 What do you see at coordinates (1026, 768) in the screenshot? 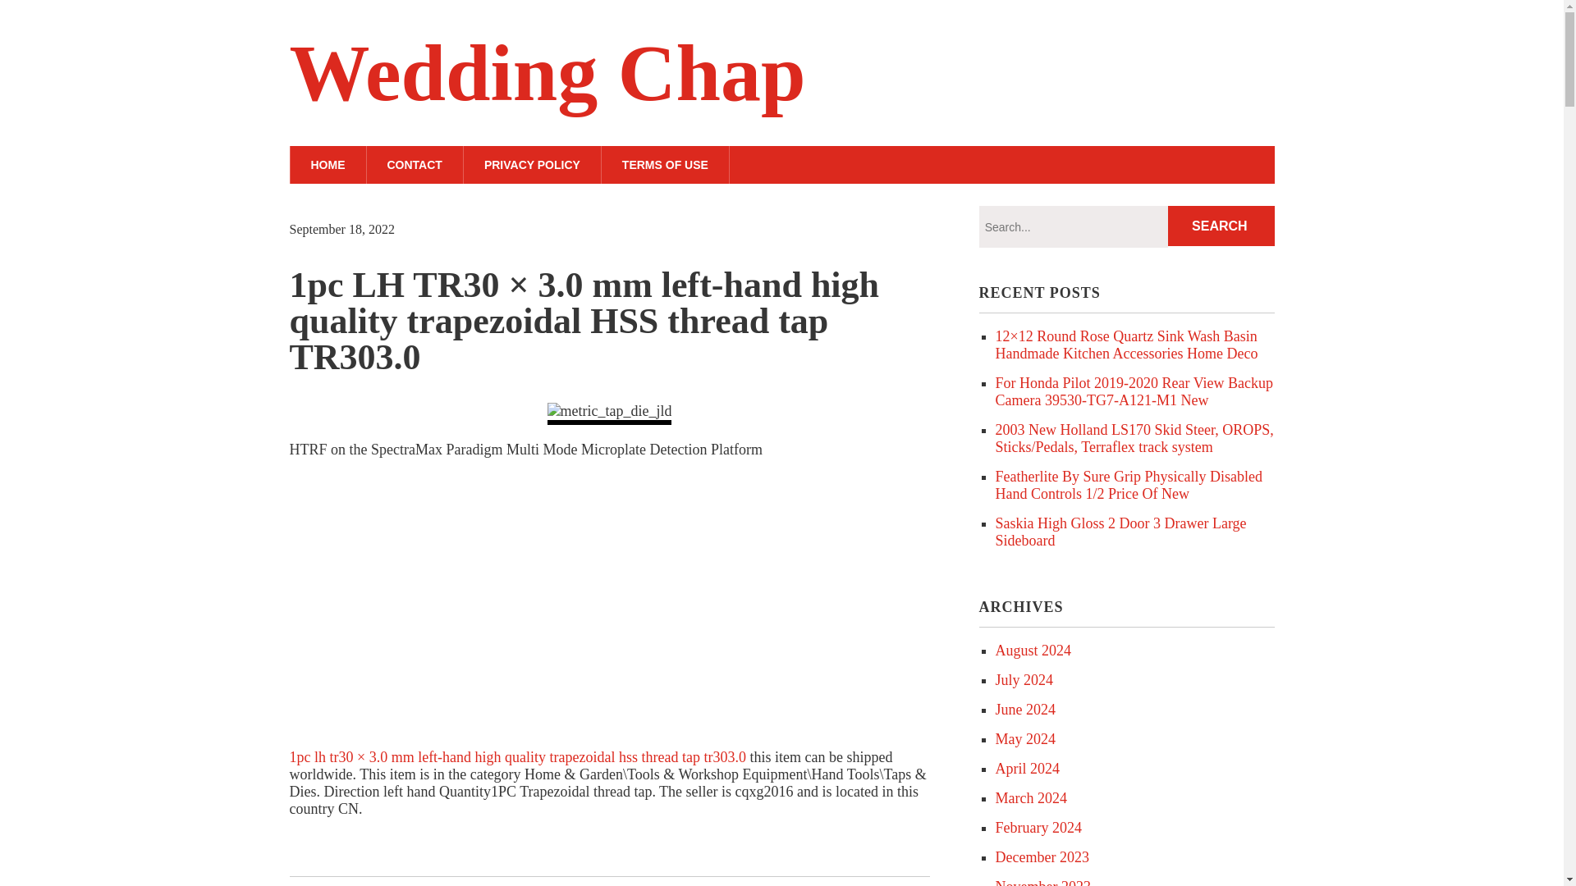
I see `April 2024` at bounding box center [1026, 768].